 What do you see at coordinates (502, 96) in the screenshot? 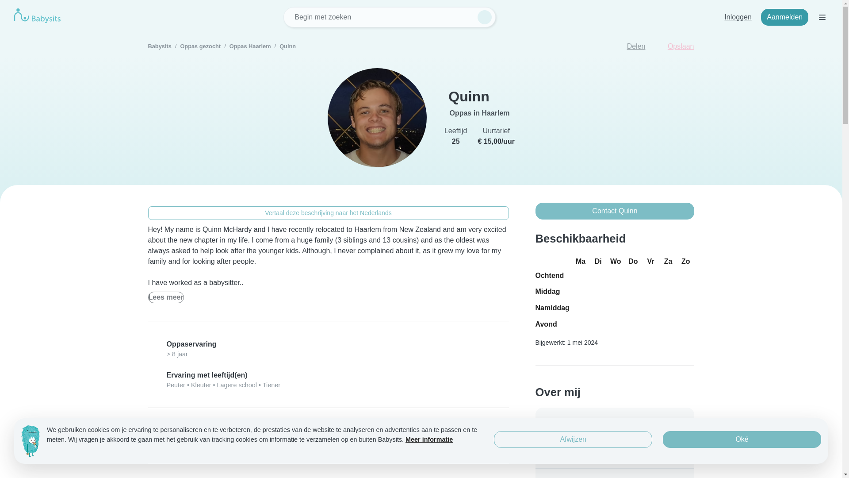
I see `Quinn heeft een officieel identiteitsbewijs verstrekt.` at bounding box center [502, 96].